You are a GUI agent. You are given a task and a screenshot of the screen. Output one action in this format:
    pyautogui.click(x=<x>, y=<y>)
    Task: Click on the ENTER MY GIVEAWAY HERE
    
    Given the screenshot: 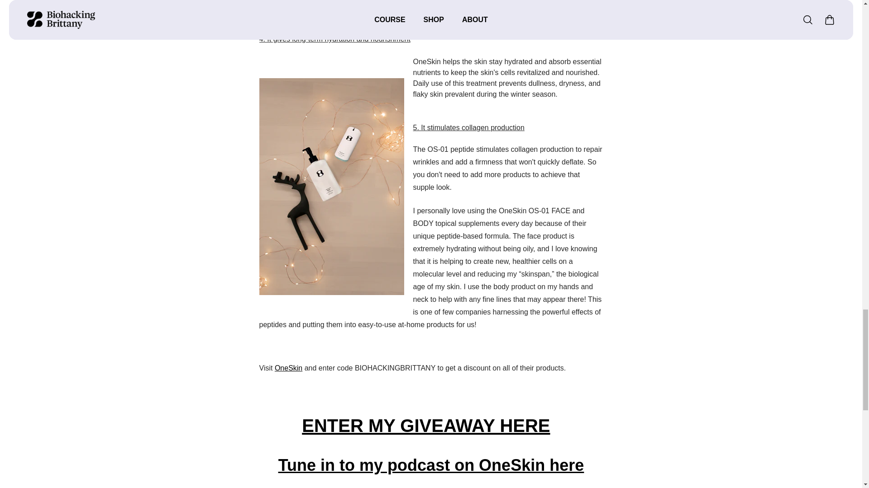 What is the action you would take?
    pyautogui.click(x=425, y=426)
    